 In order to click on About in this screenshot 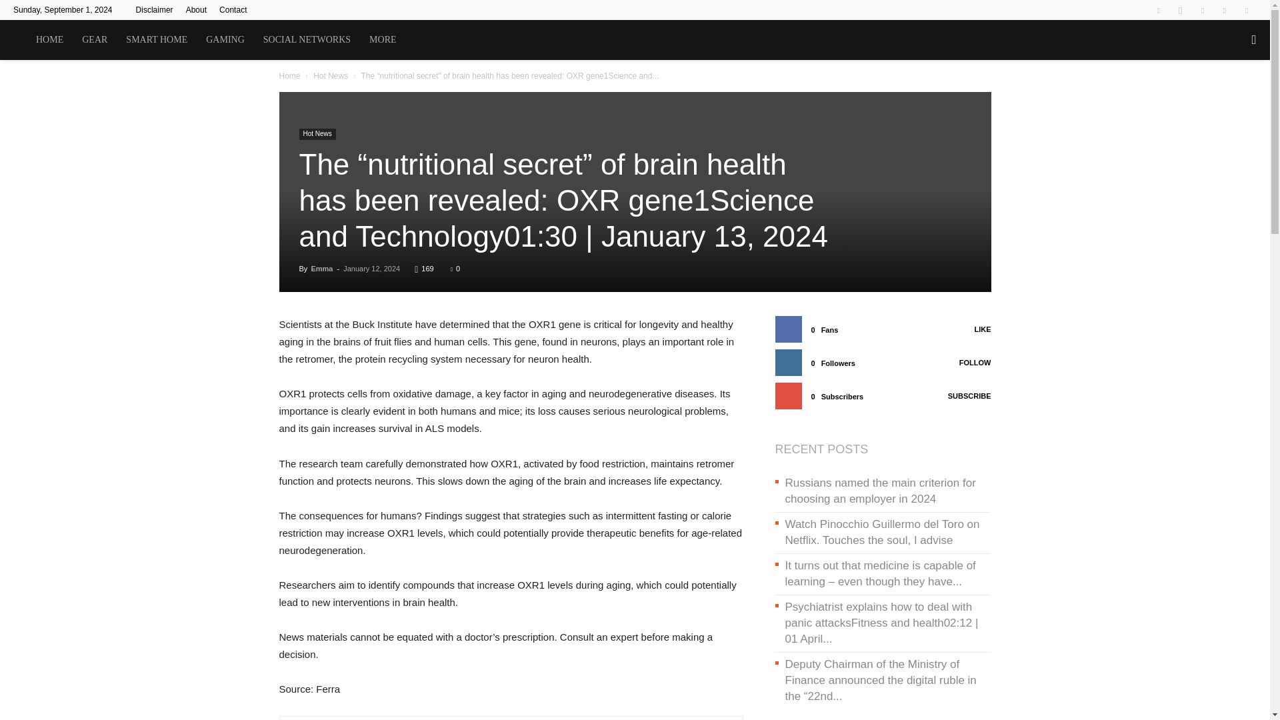, I will do `click(196, 9)`.